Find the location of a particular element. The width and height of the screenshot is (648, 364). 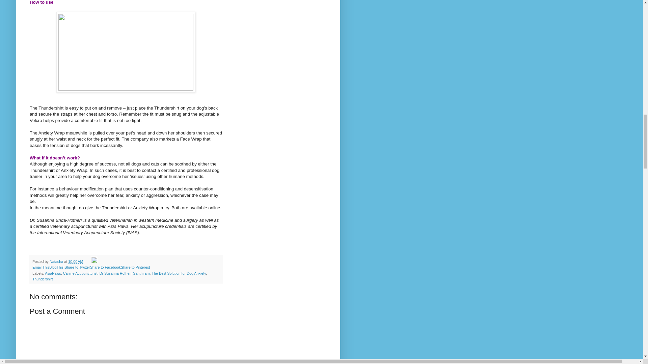

Share to Twitter is located at coordinates (77, 267).